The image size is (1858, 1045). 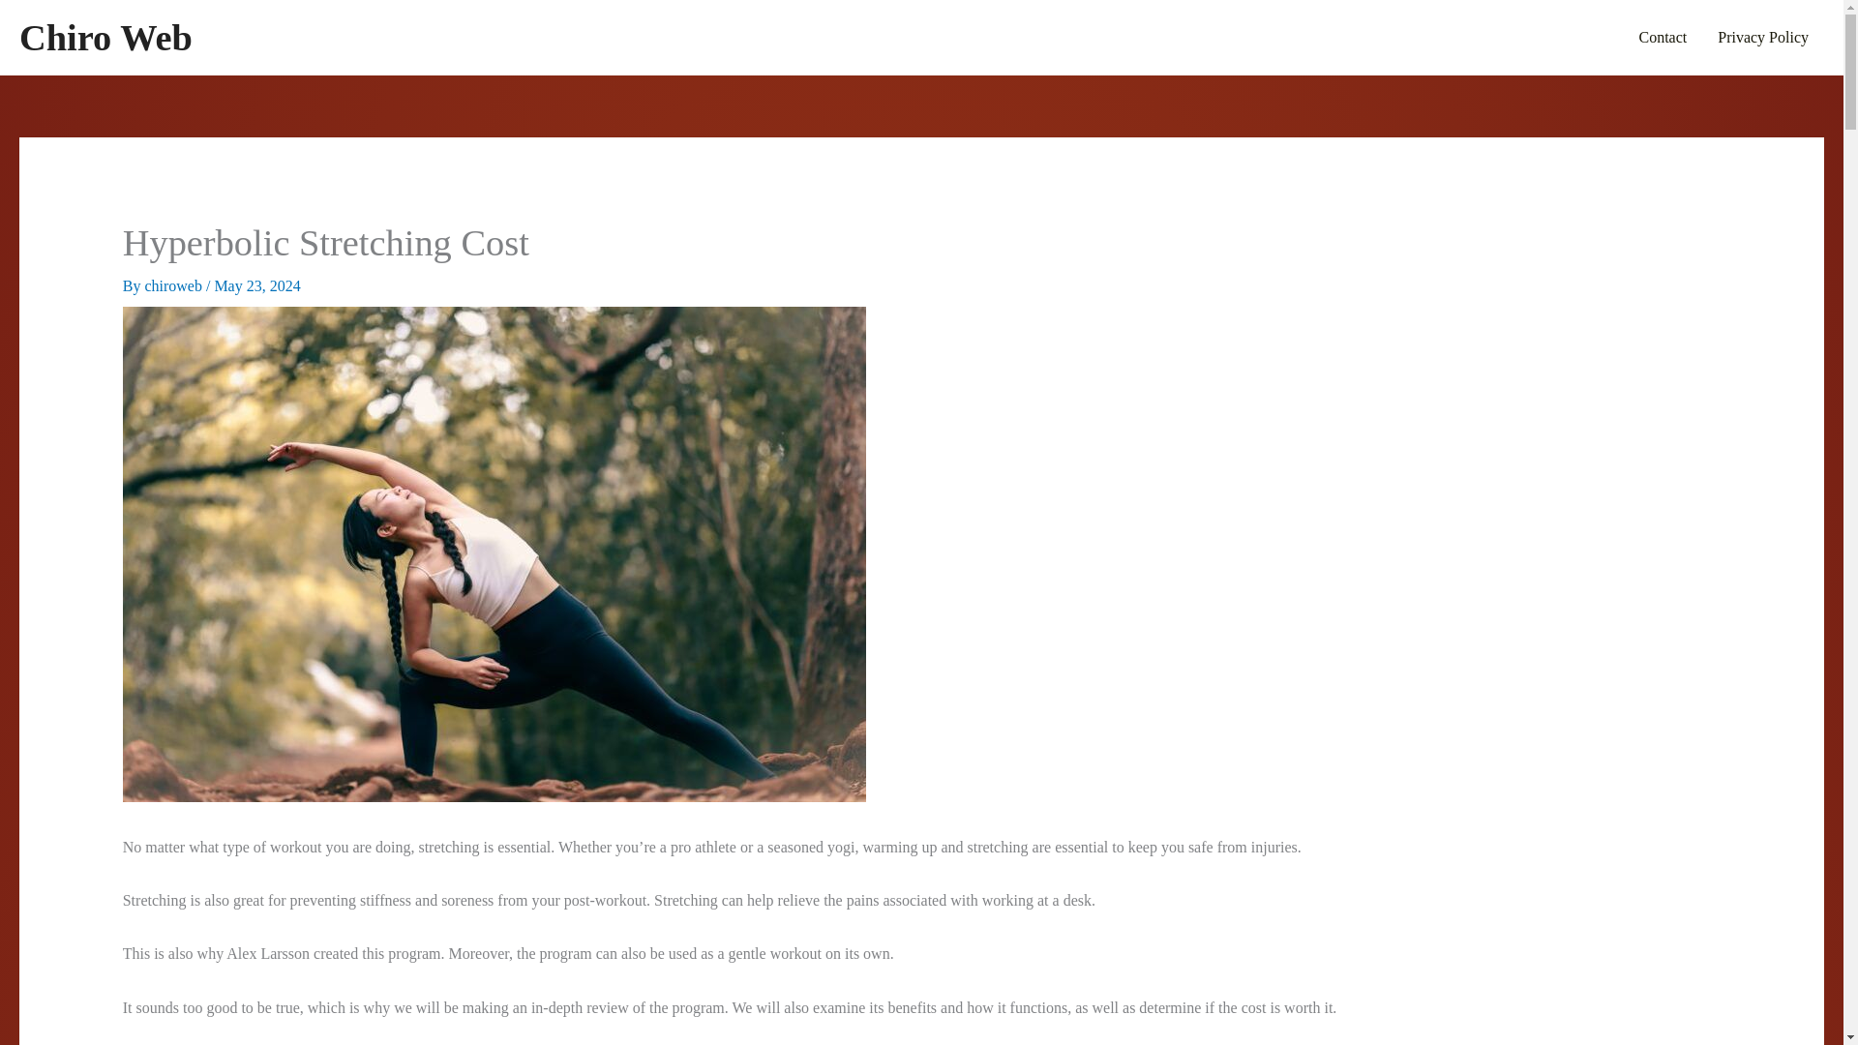 I want to click on chiroweb, so click(x=175, y=285).